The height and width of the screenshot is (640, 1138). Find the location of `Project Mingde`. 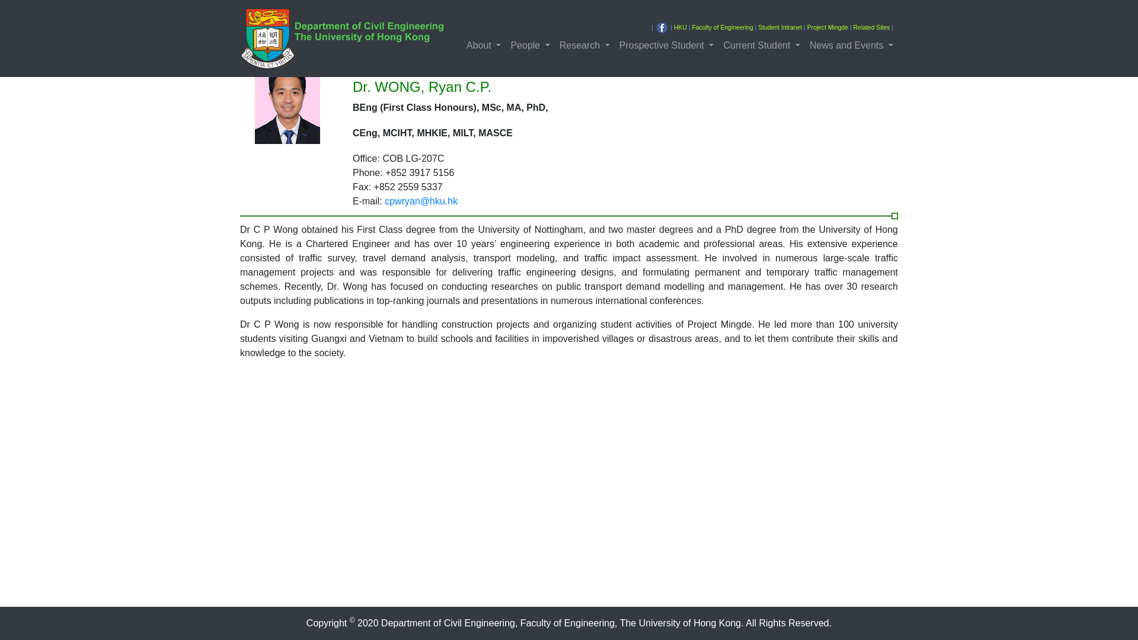

Project Mingde is located at coordinates (827, 27).